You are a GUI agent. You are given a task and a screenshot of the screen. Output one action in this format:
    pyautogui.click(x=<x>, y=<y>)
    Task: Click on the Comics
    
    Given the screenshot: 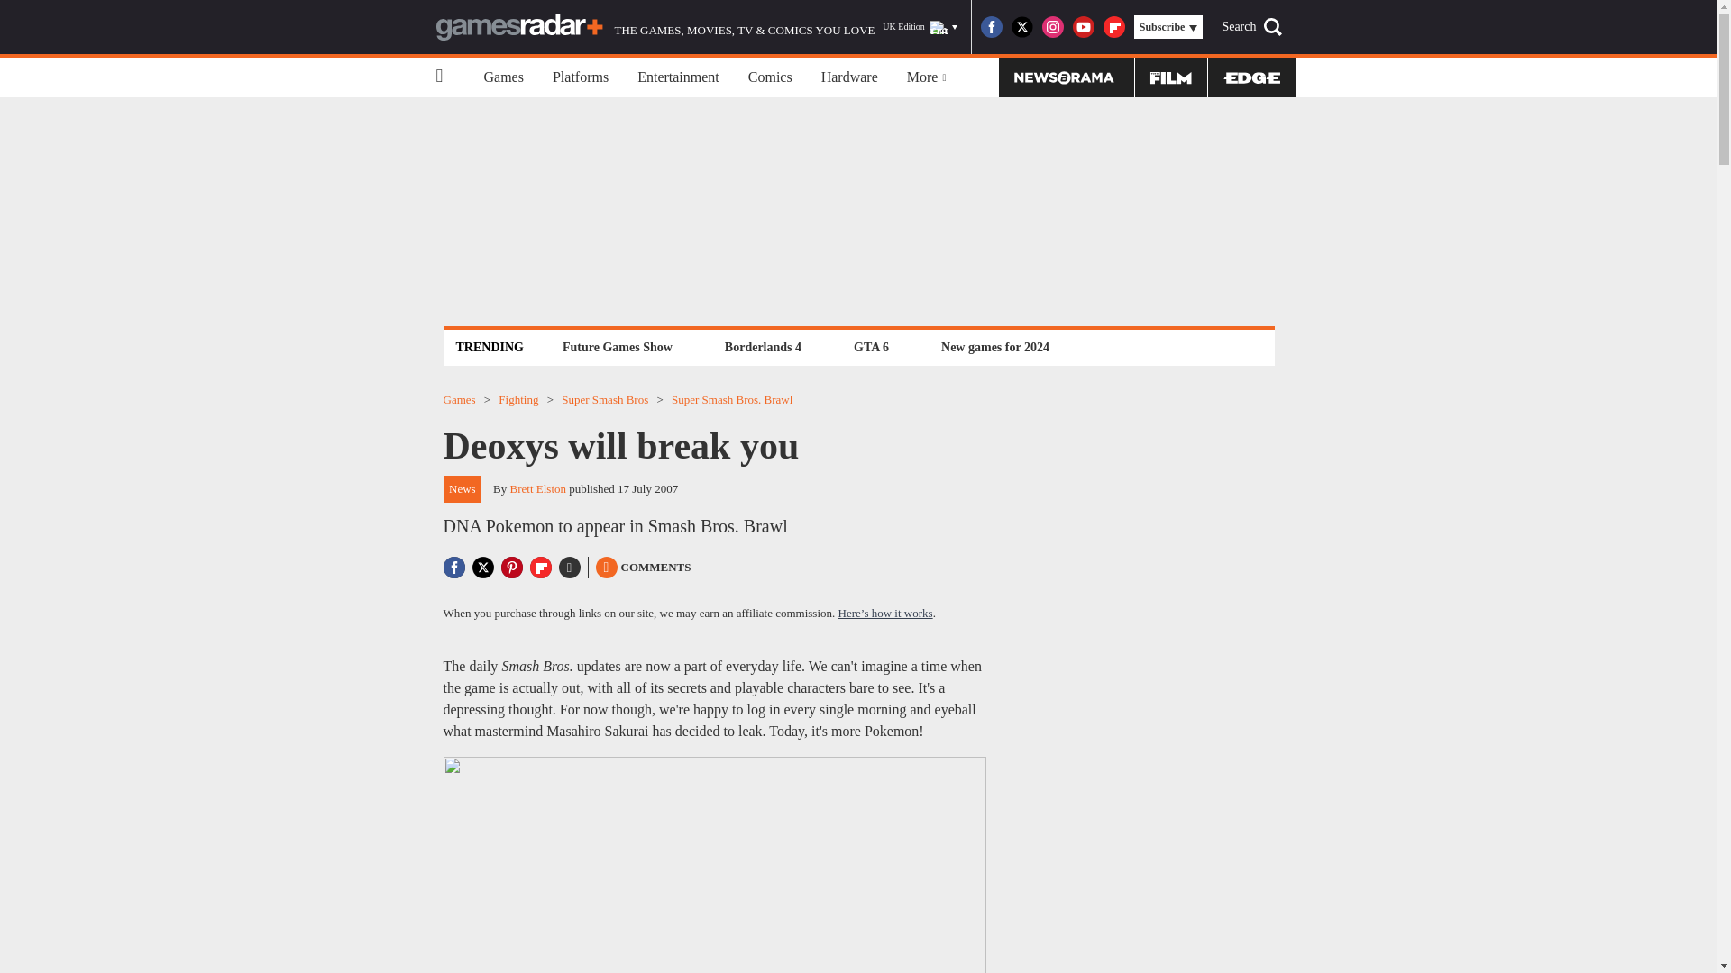 What is the action you would take?
    pyautogui.click(x=770, y=77)
    